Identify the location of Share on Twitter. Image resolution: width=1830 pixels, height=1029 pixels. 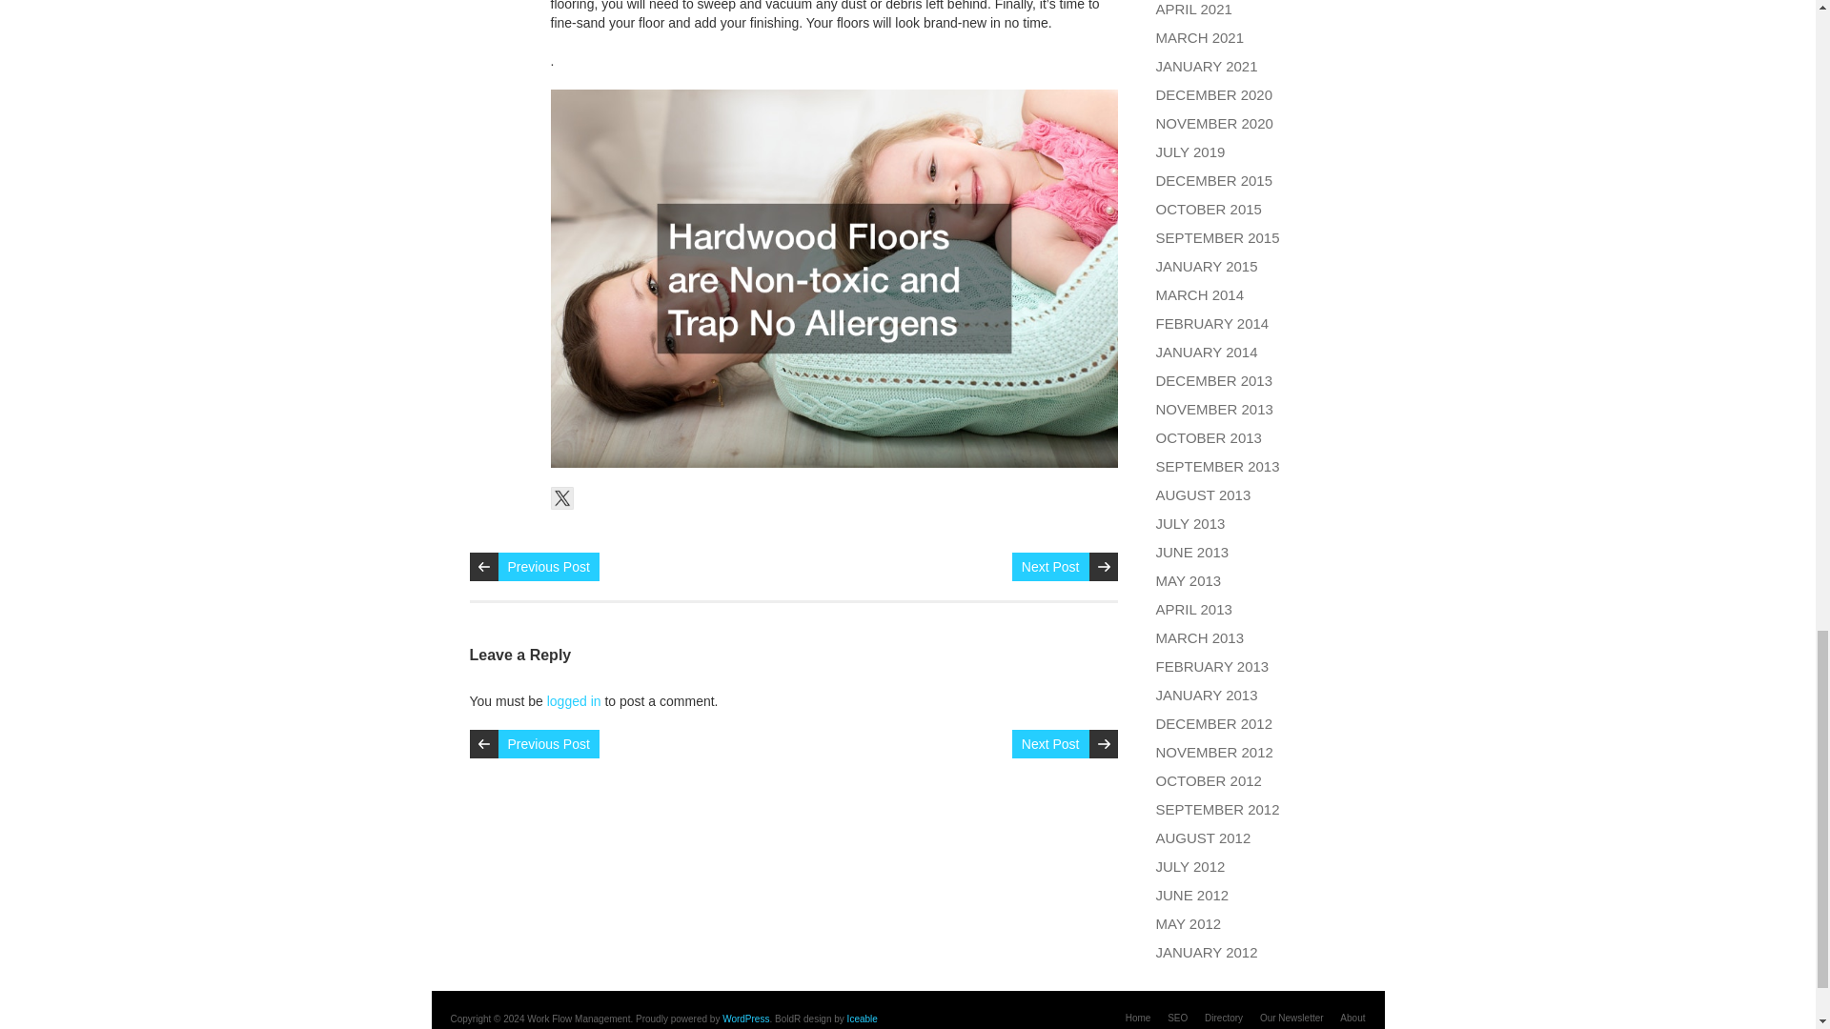
(562, 497).